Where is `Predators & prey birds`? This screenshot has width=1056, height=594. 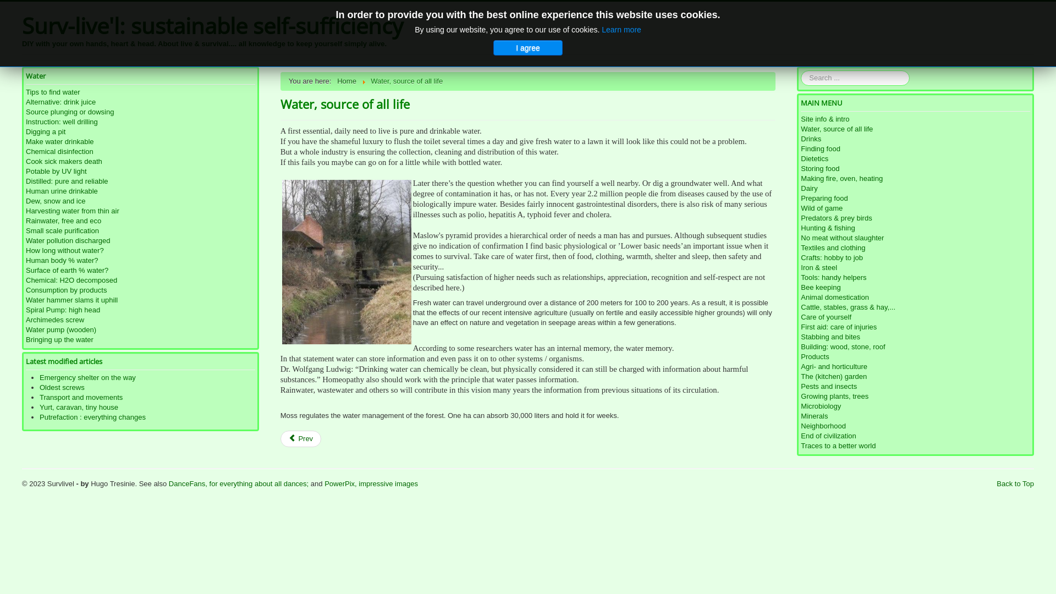
Predators & prey birds is located at coordinates (915, 218).